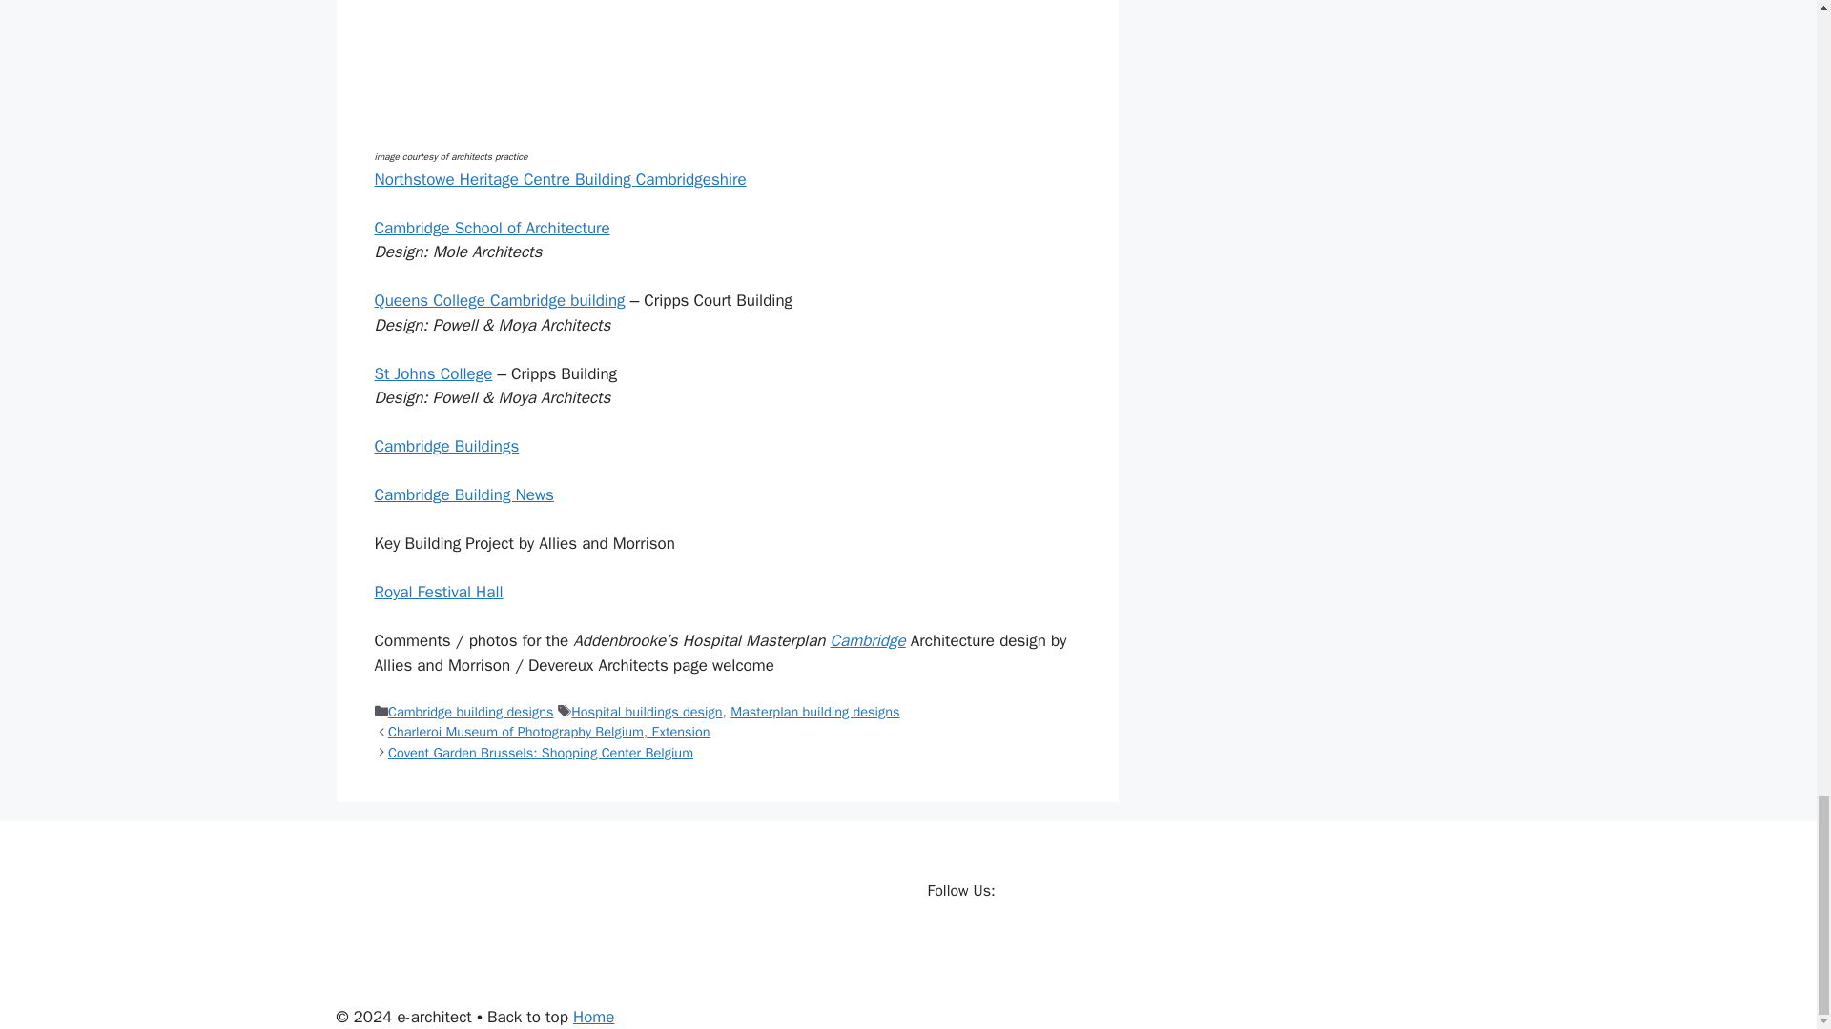  What do you see at coordinates (942, 942) in the screenshot?
I see `facebook` at bounding box center [942, 942].